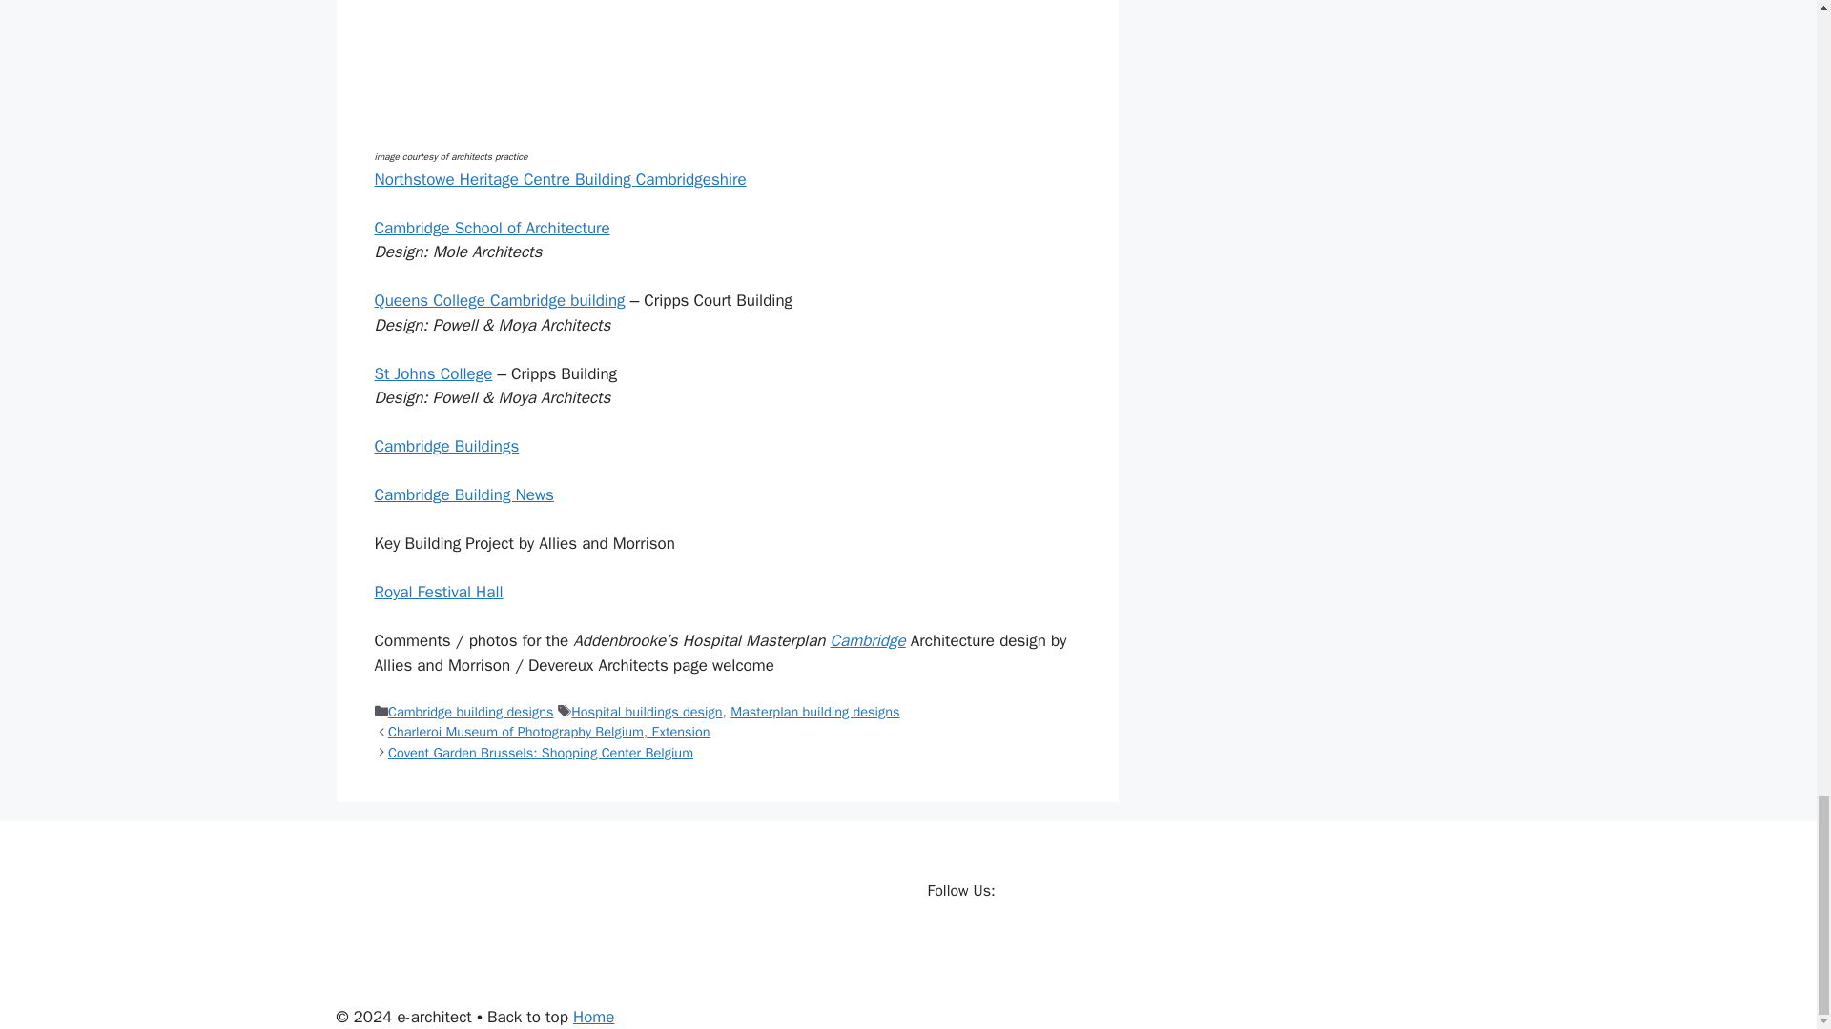  What do you see at coordinates (942, 942) in the screenshot?
I see `facebook` at bounding box center [942, 942].